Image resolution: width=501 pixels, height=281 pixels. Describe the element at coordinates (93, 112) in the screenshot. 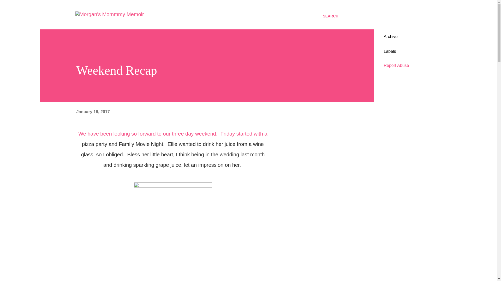

I see `January 16, 2017` at that location.